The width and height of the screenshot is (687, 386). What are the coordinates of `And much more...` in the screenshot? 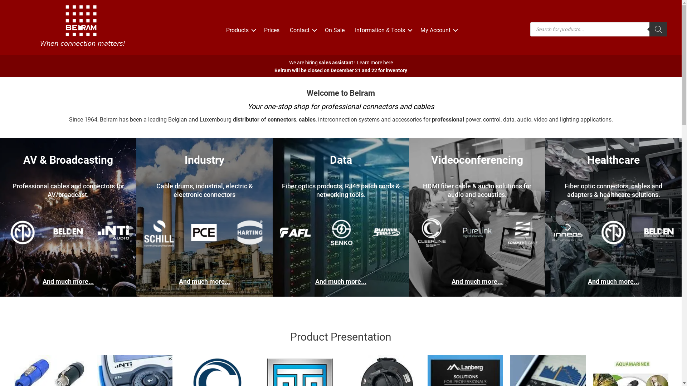 It's located at (613, 282).